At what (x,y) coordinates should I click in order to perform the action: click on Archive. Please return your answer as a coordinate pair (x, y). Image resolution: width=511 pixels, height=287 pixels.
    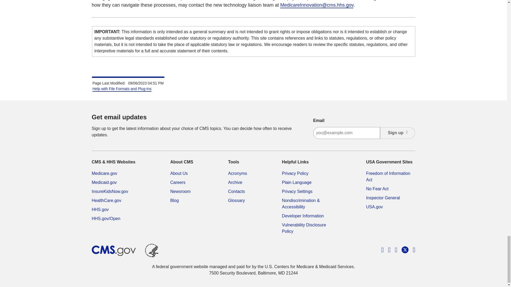
    Looking at the image, I should click on (235, 182).